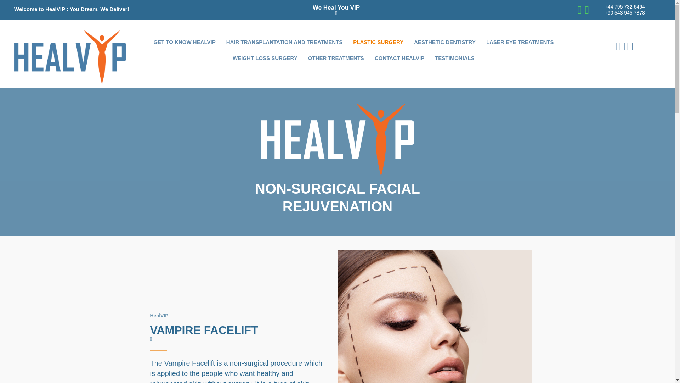 The image size is (680, 383). Describe the element at coordinates (445, 42) in the screenshot. I see `AESTHETIC DENTISTRY` at that location.